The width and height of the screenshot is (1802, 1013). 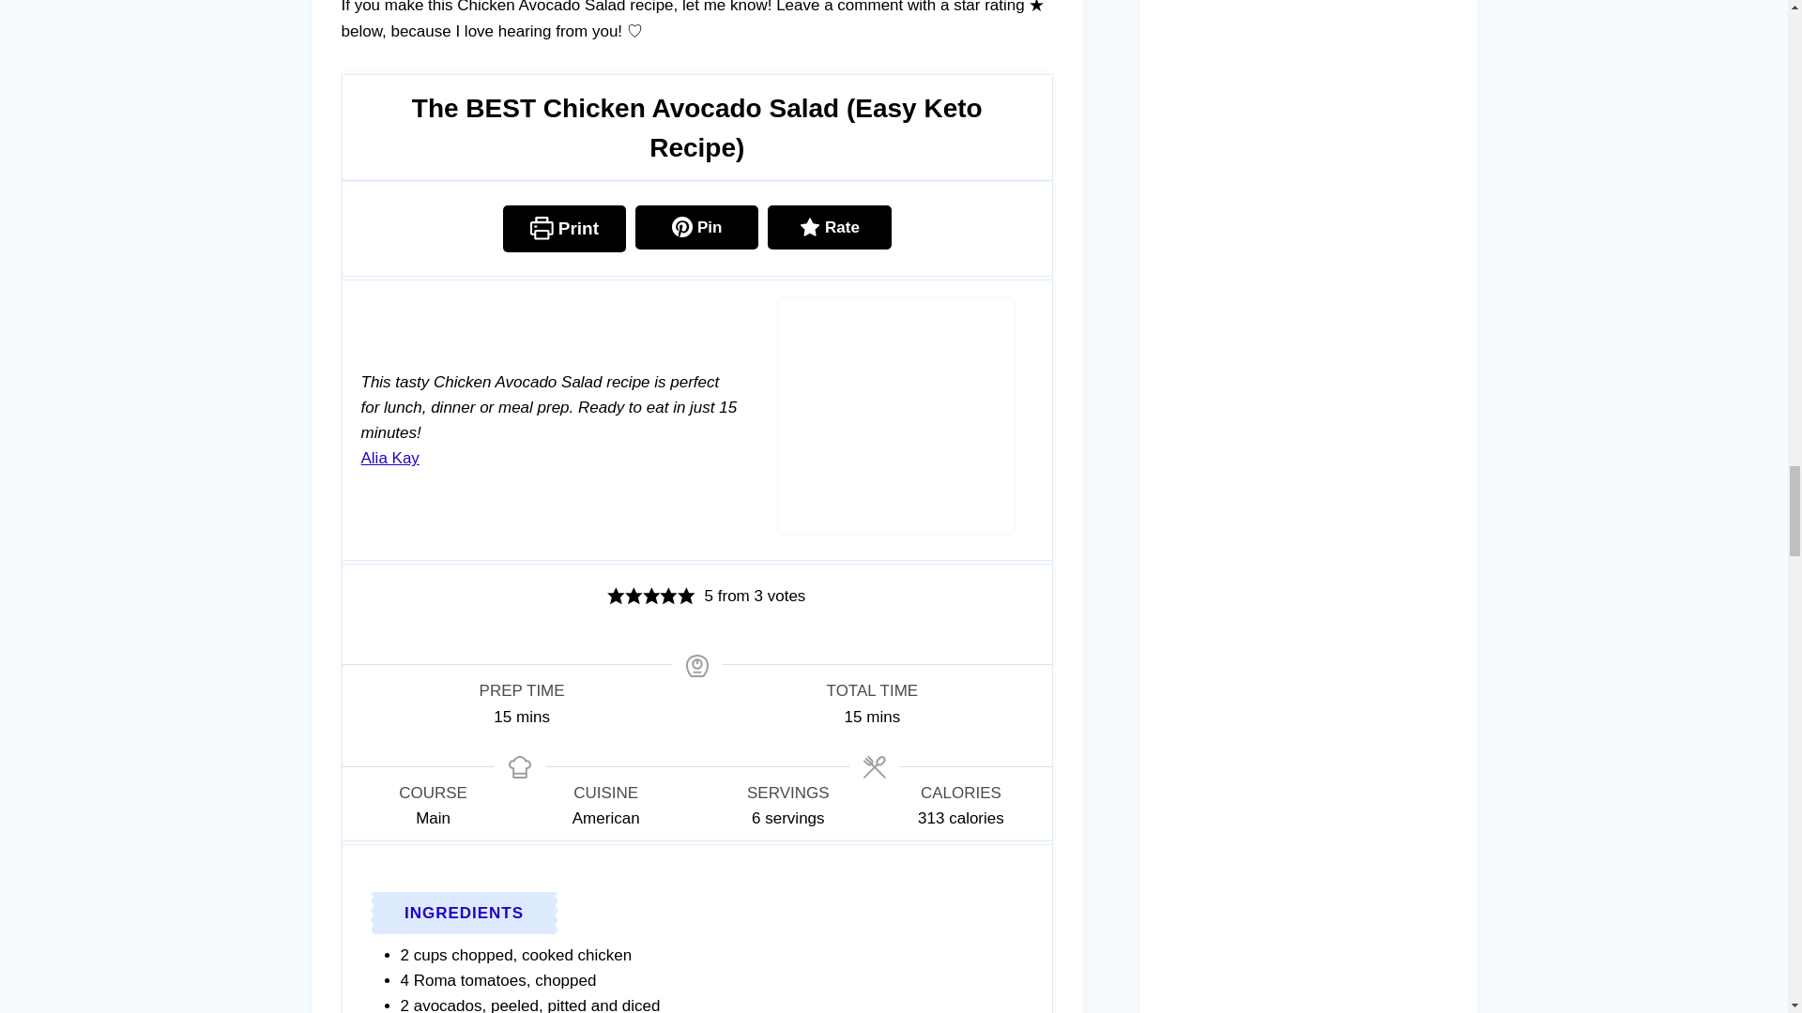 What do you see at coordinates (828, 227) in the screenshot?
I see `Rate` at bounding box center [828, 227].